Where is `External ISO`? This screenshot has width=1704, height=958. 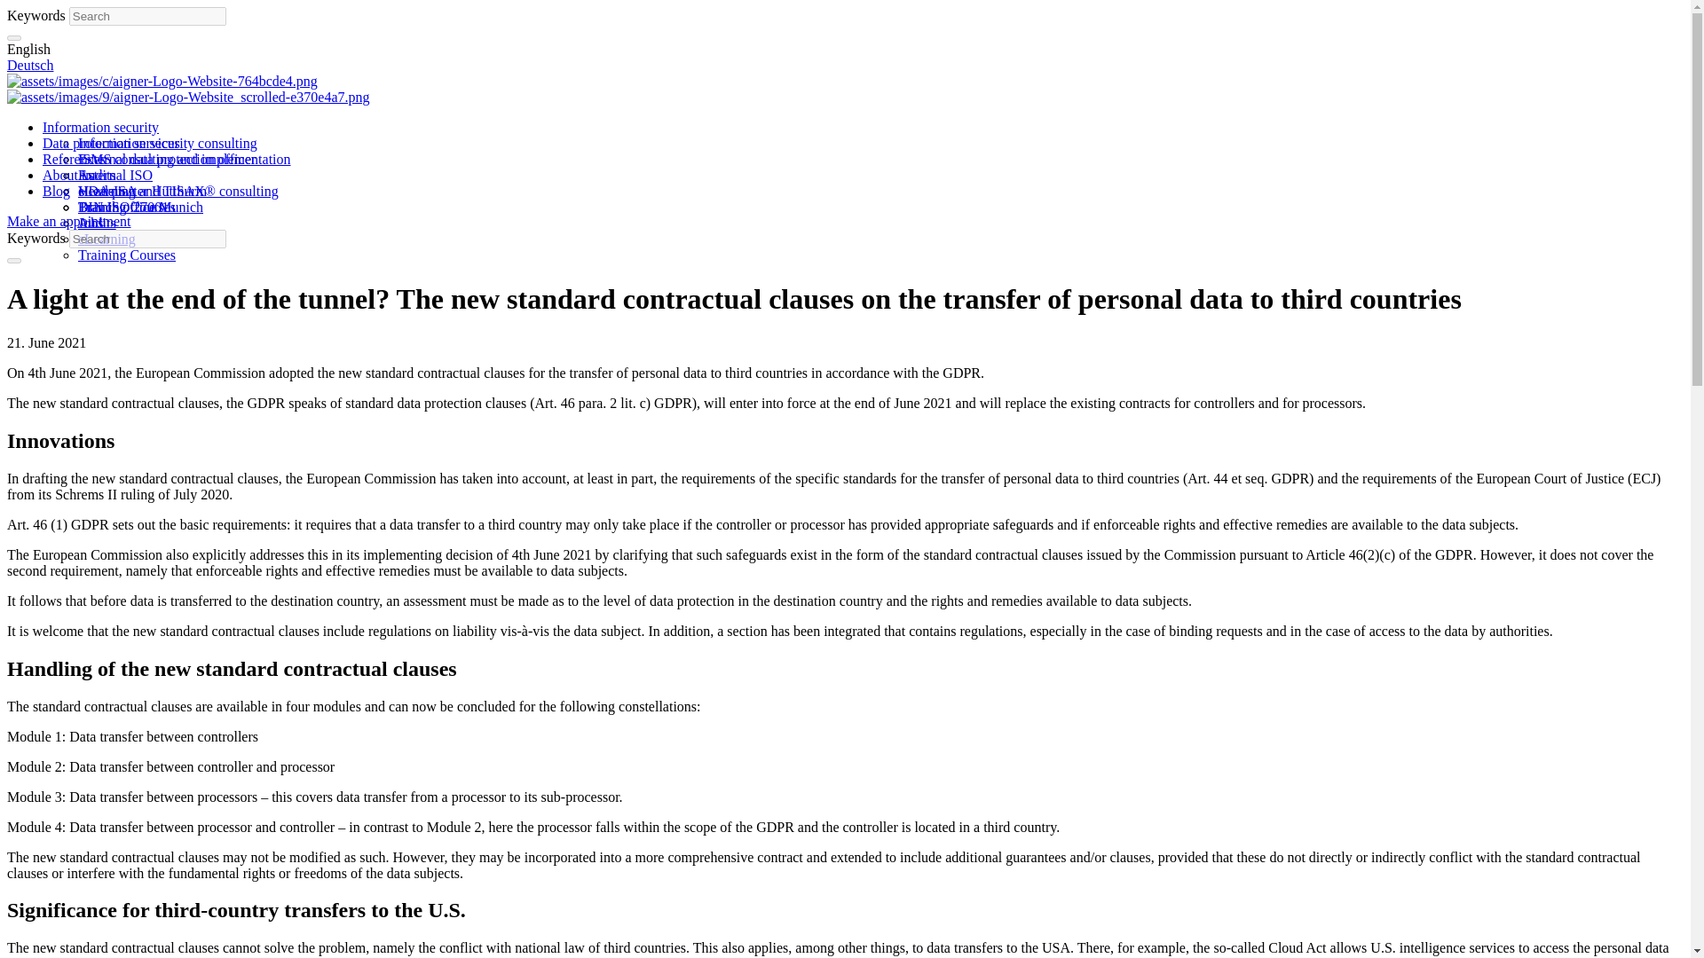
External ISO is located at coordinates (115, 176).